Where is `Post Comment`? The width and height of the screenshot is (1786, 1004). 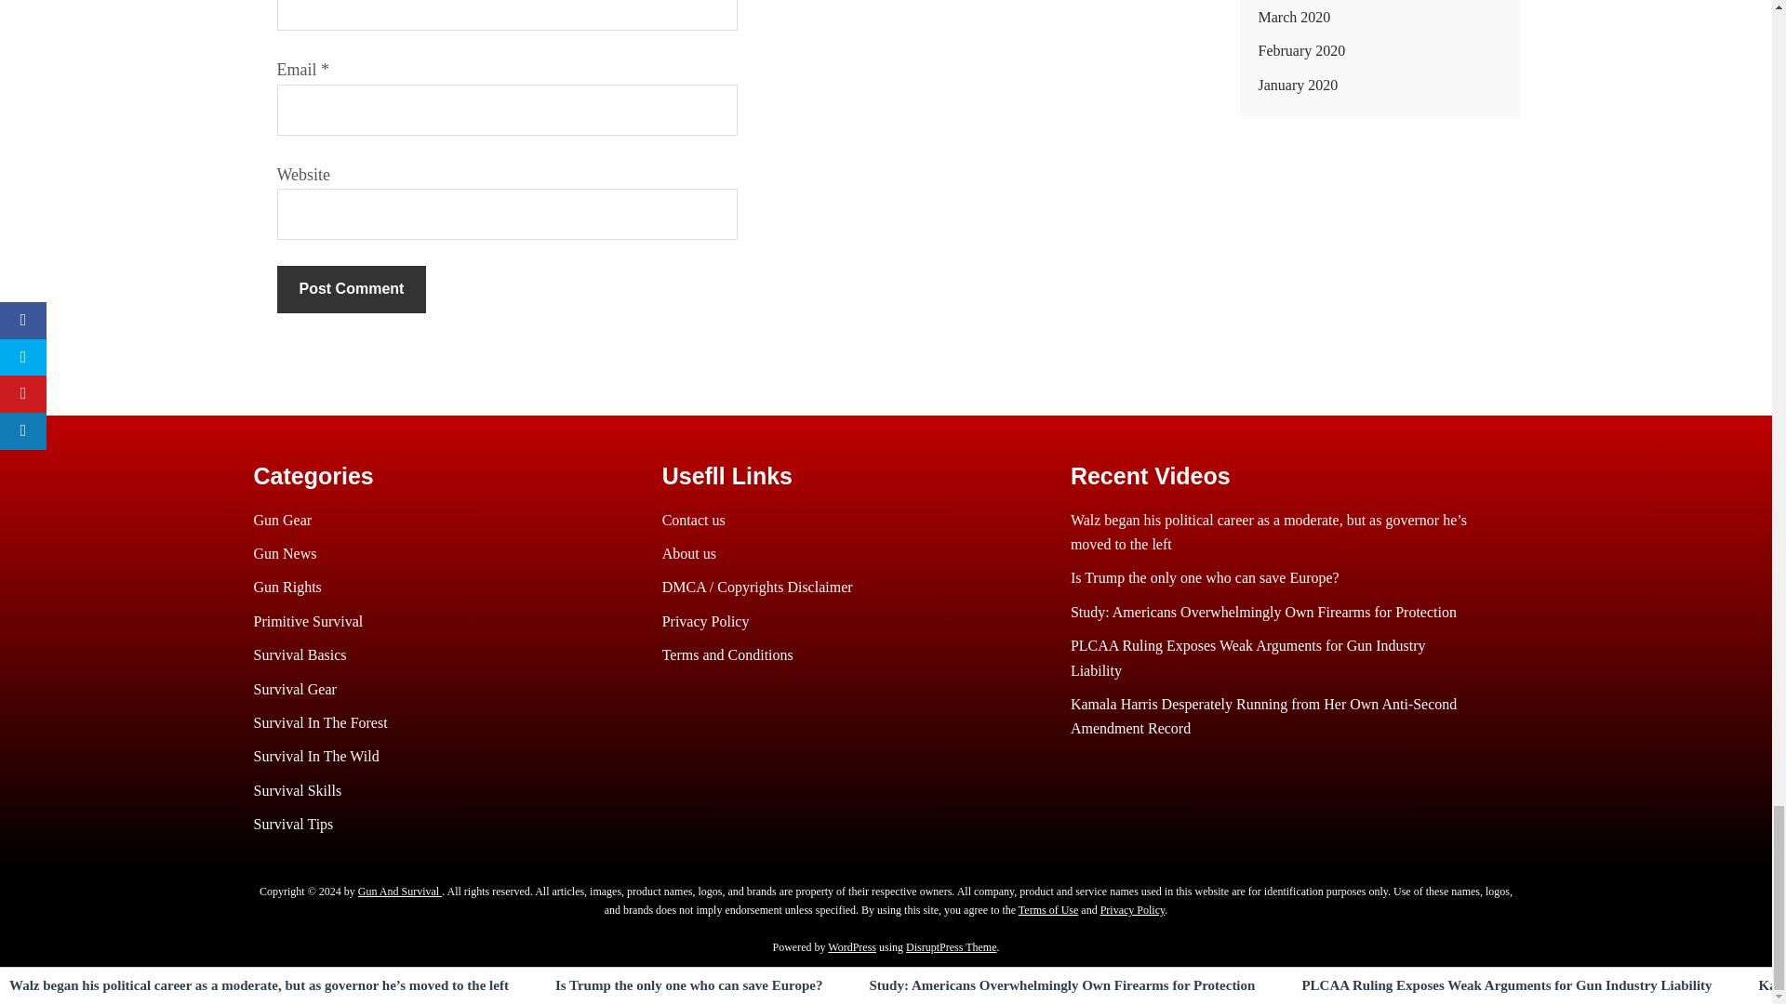 Post Comment is located at coordinates (352, 288).